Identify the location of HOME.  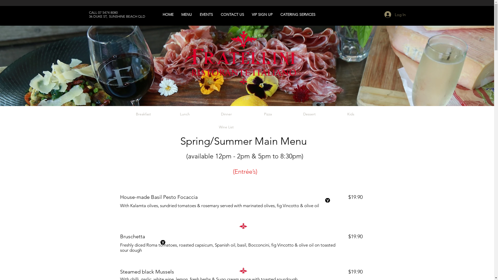
(159, 12).